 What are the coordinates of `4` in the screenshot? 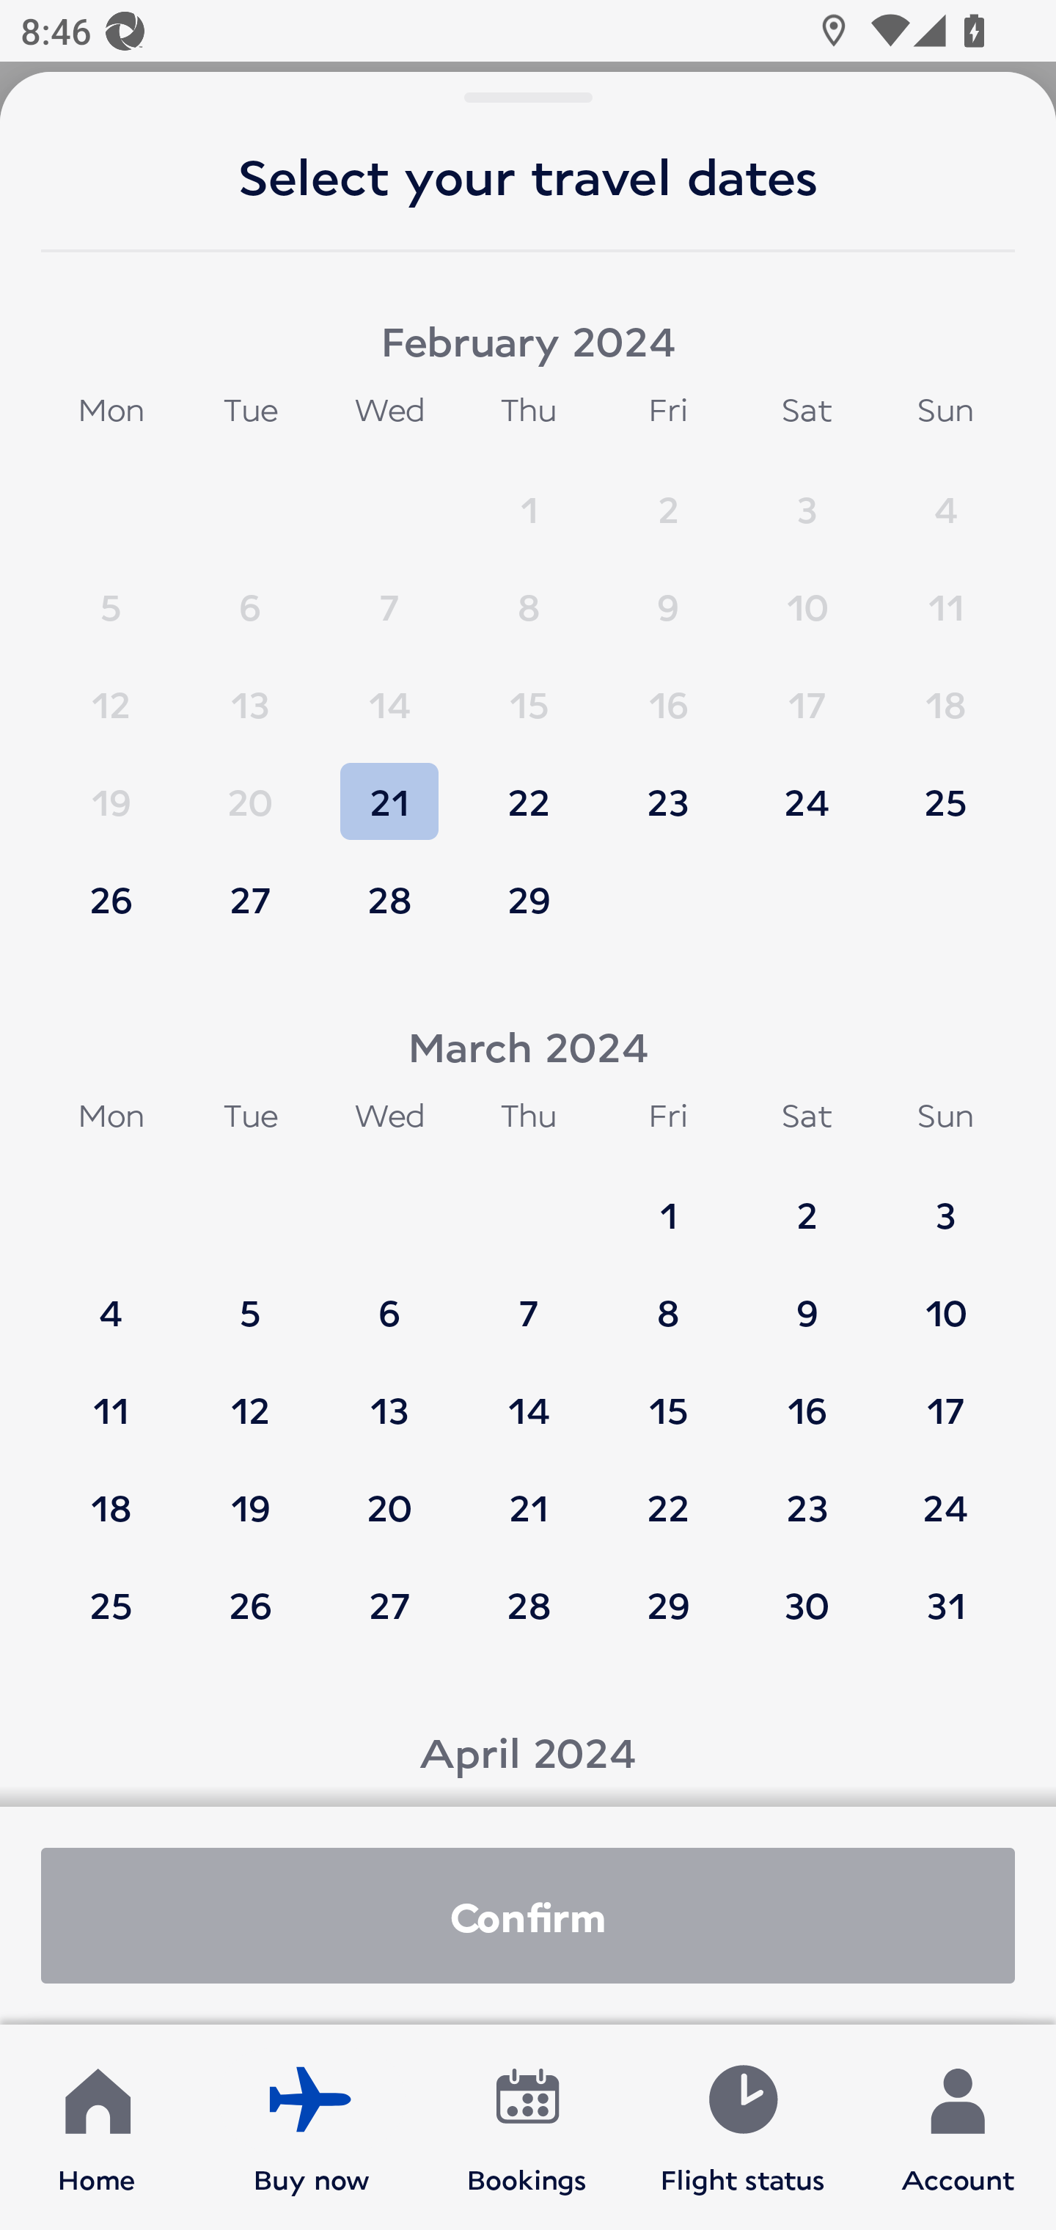 It's located at (945, 496).